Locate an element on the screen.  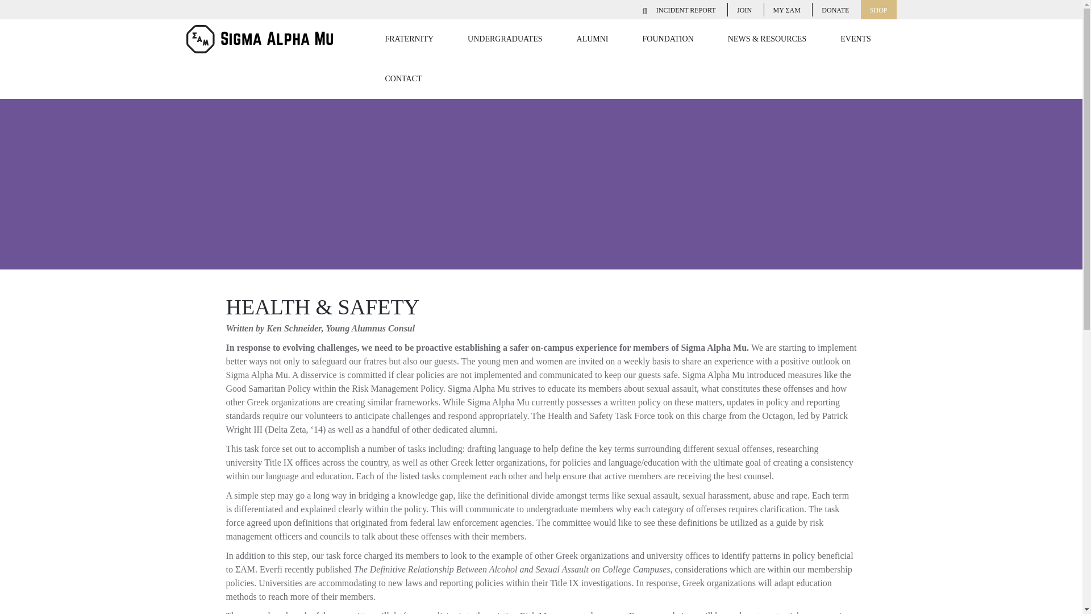
INCIDENT REPORT is located at coordinates (686, 10).